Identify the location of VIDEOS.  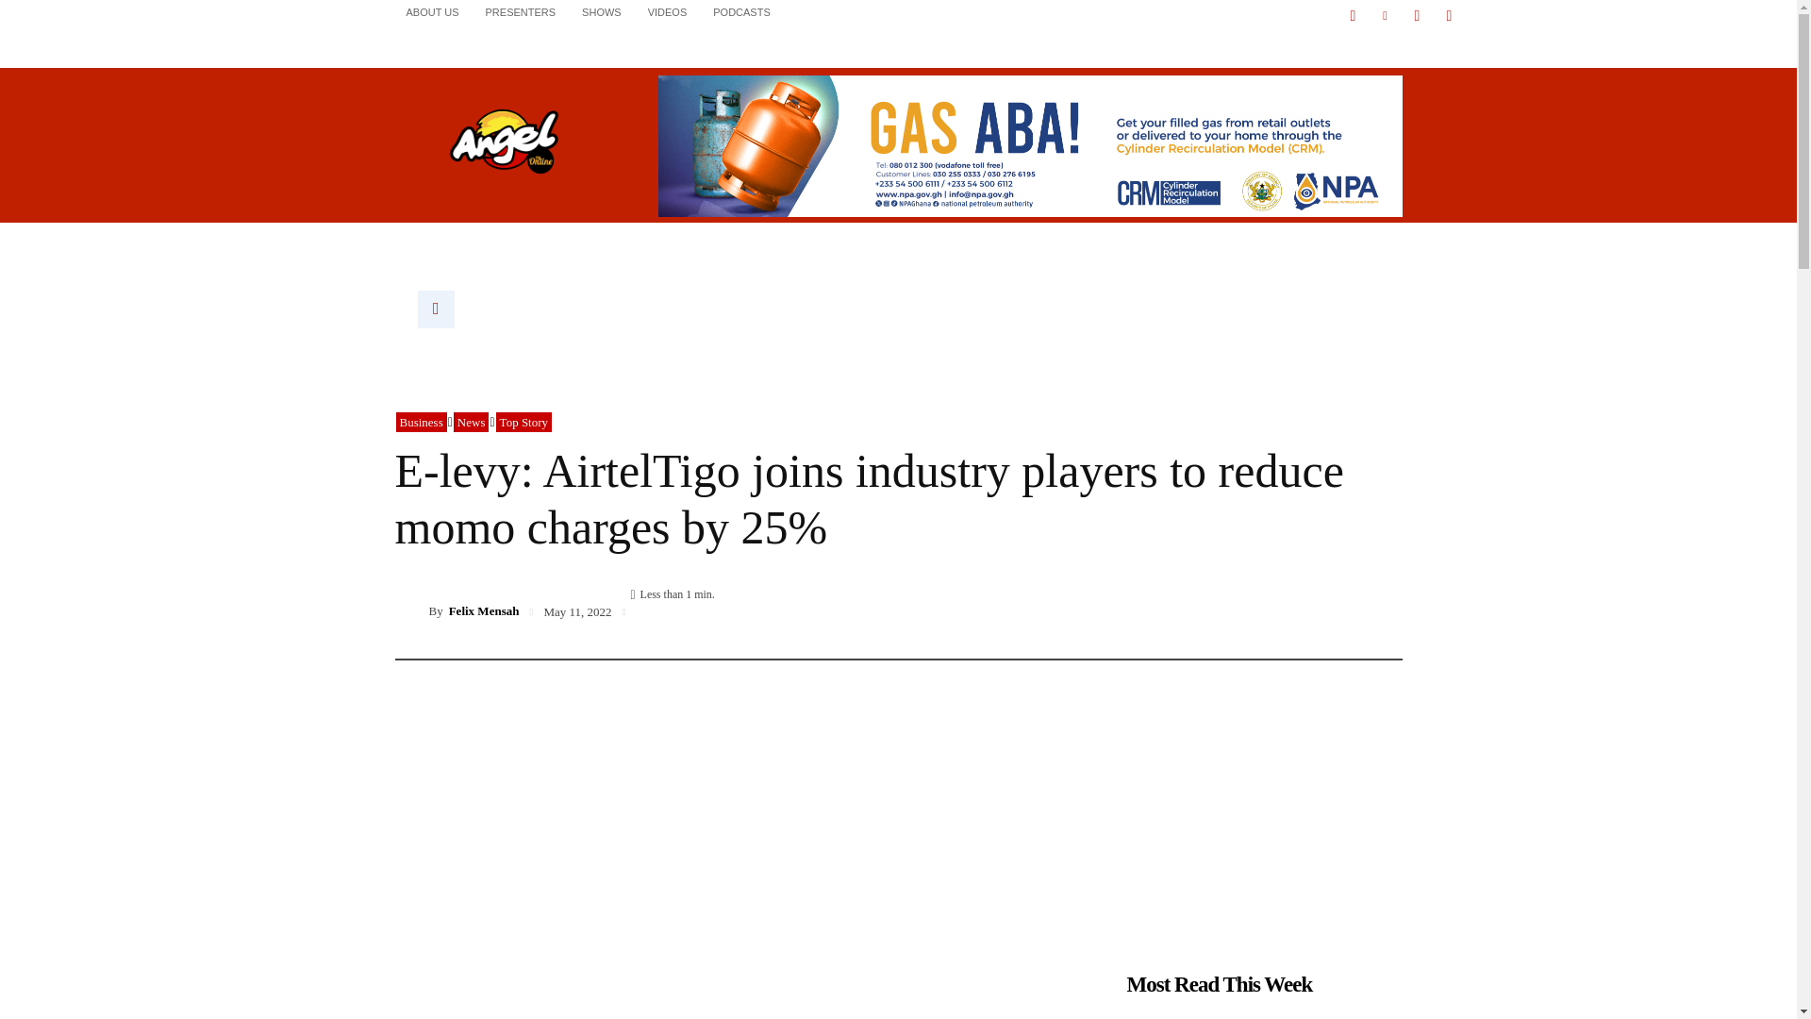
(668, 11).